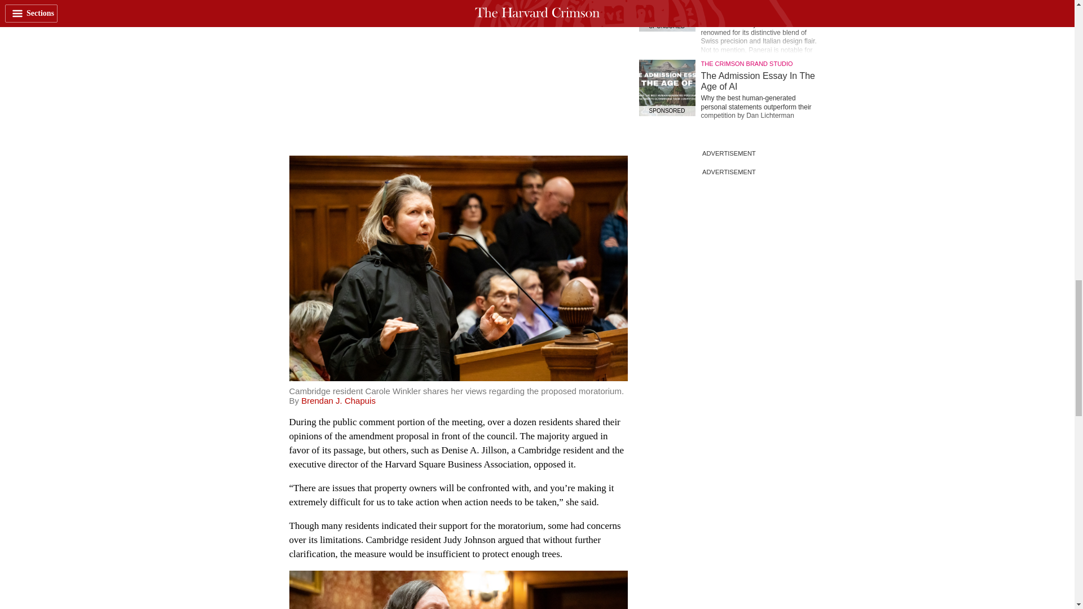  Describe the element at coordinates (458, 70) in the screenshot. I see `3rd party ad content` at that location.